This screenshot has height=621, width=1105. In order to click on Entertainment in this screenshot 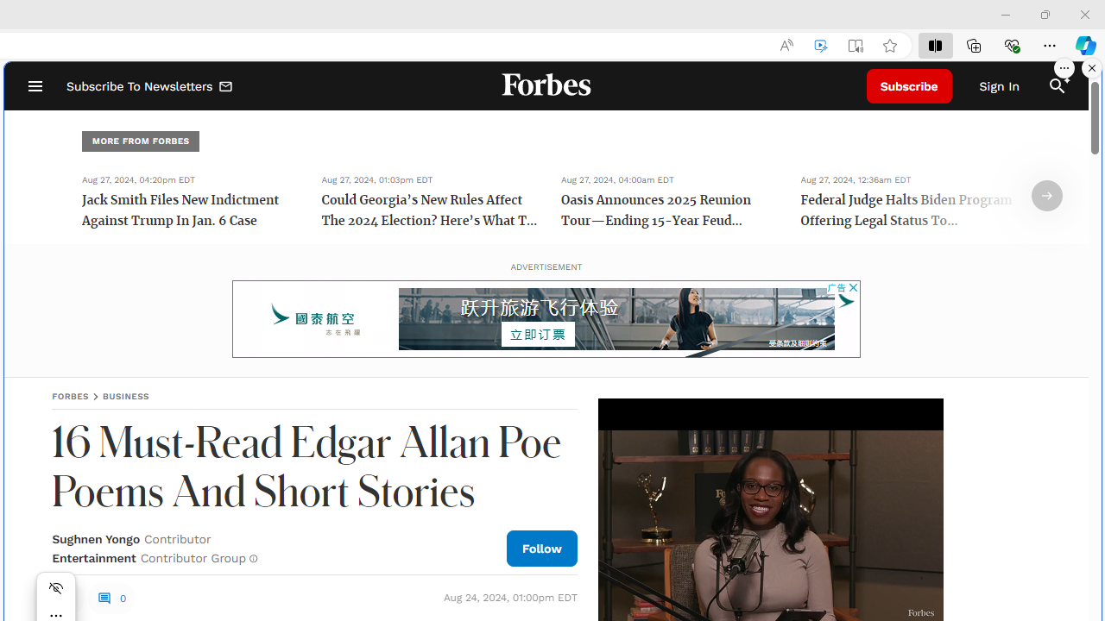, I will do `click(93, 557)`.